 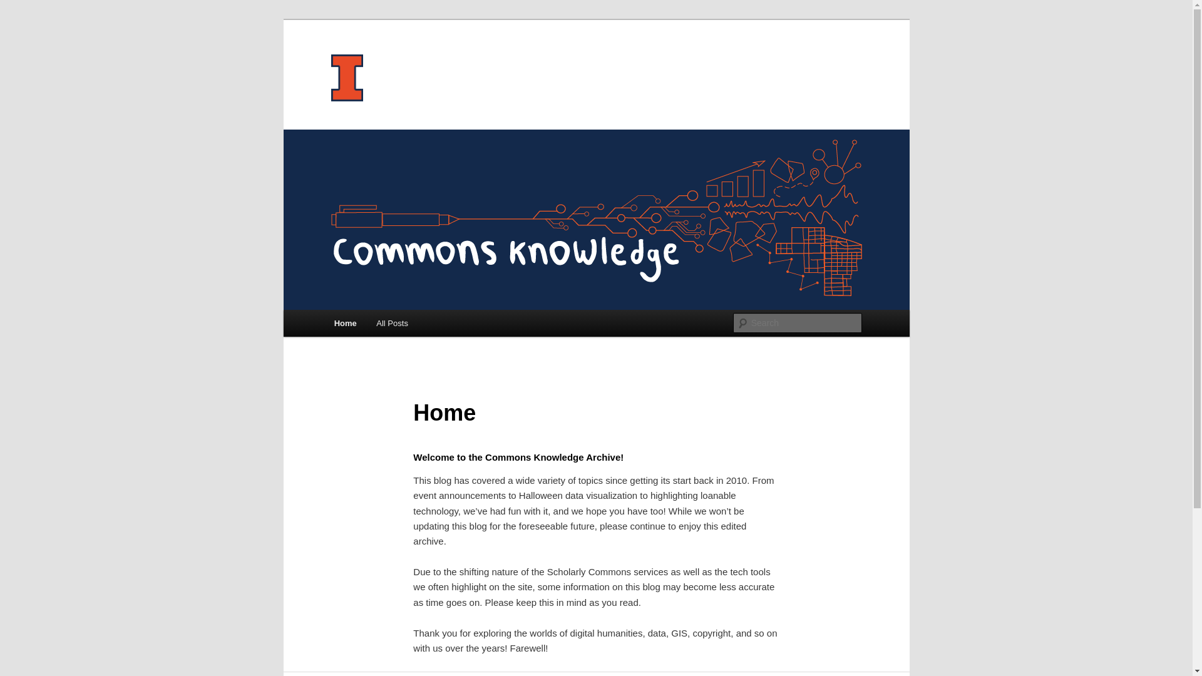 What do you see at coordinates (392, 323) in the screenshot?
I see `All Posts` at bounding box center [392, 323].